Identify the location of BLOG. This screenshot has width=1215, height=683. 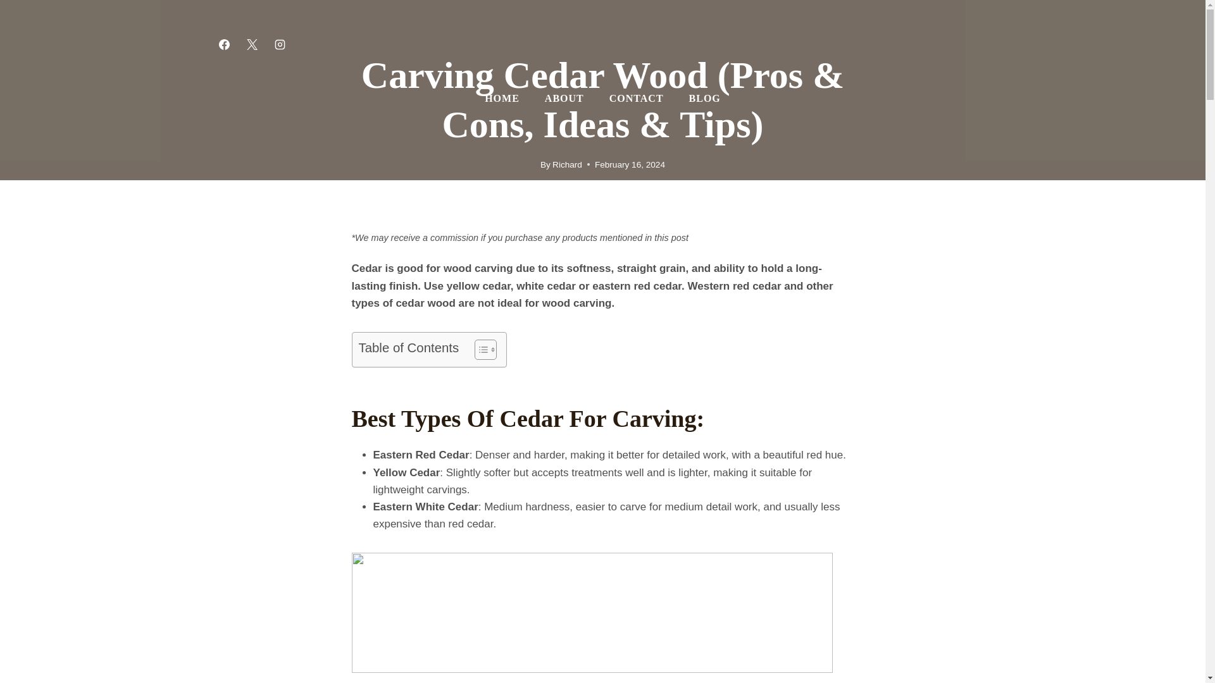
(705, 99).